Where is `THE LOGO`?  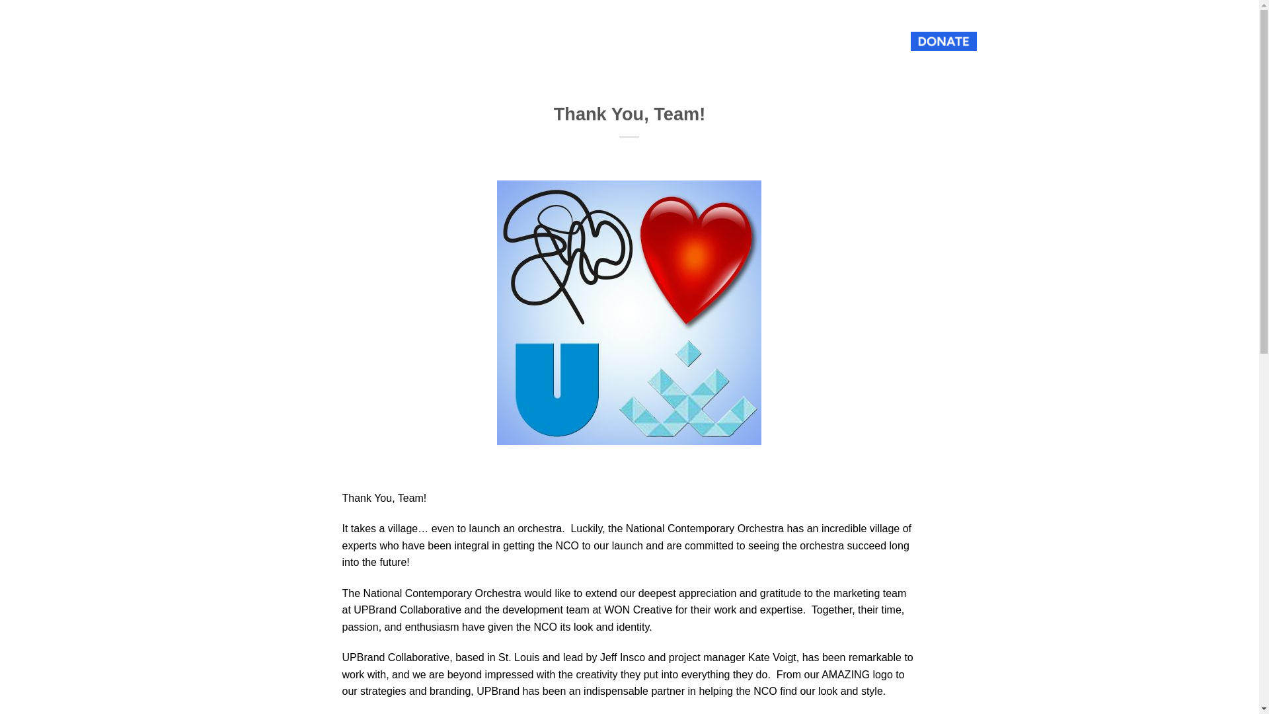
THE LOGO is located at coordinates (835, 41).